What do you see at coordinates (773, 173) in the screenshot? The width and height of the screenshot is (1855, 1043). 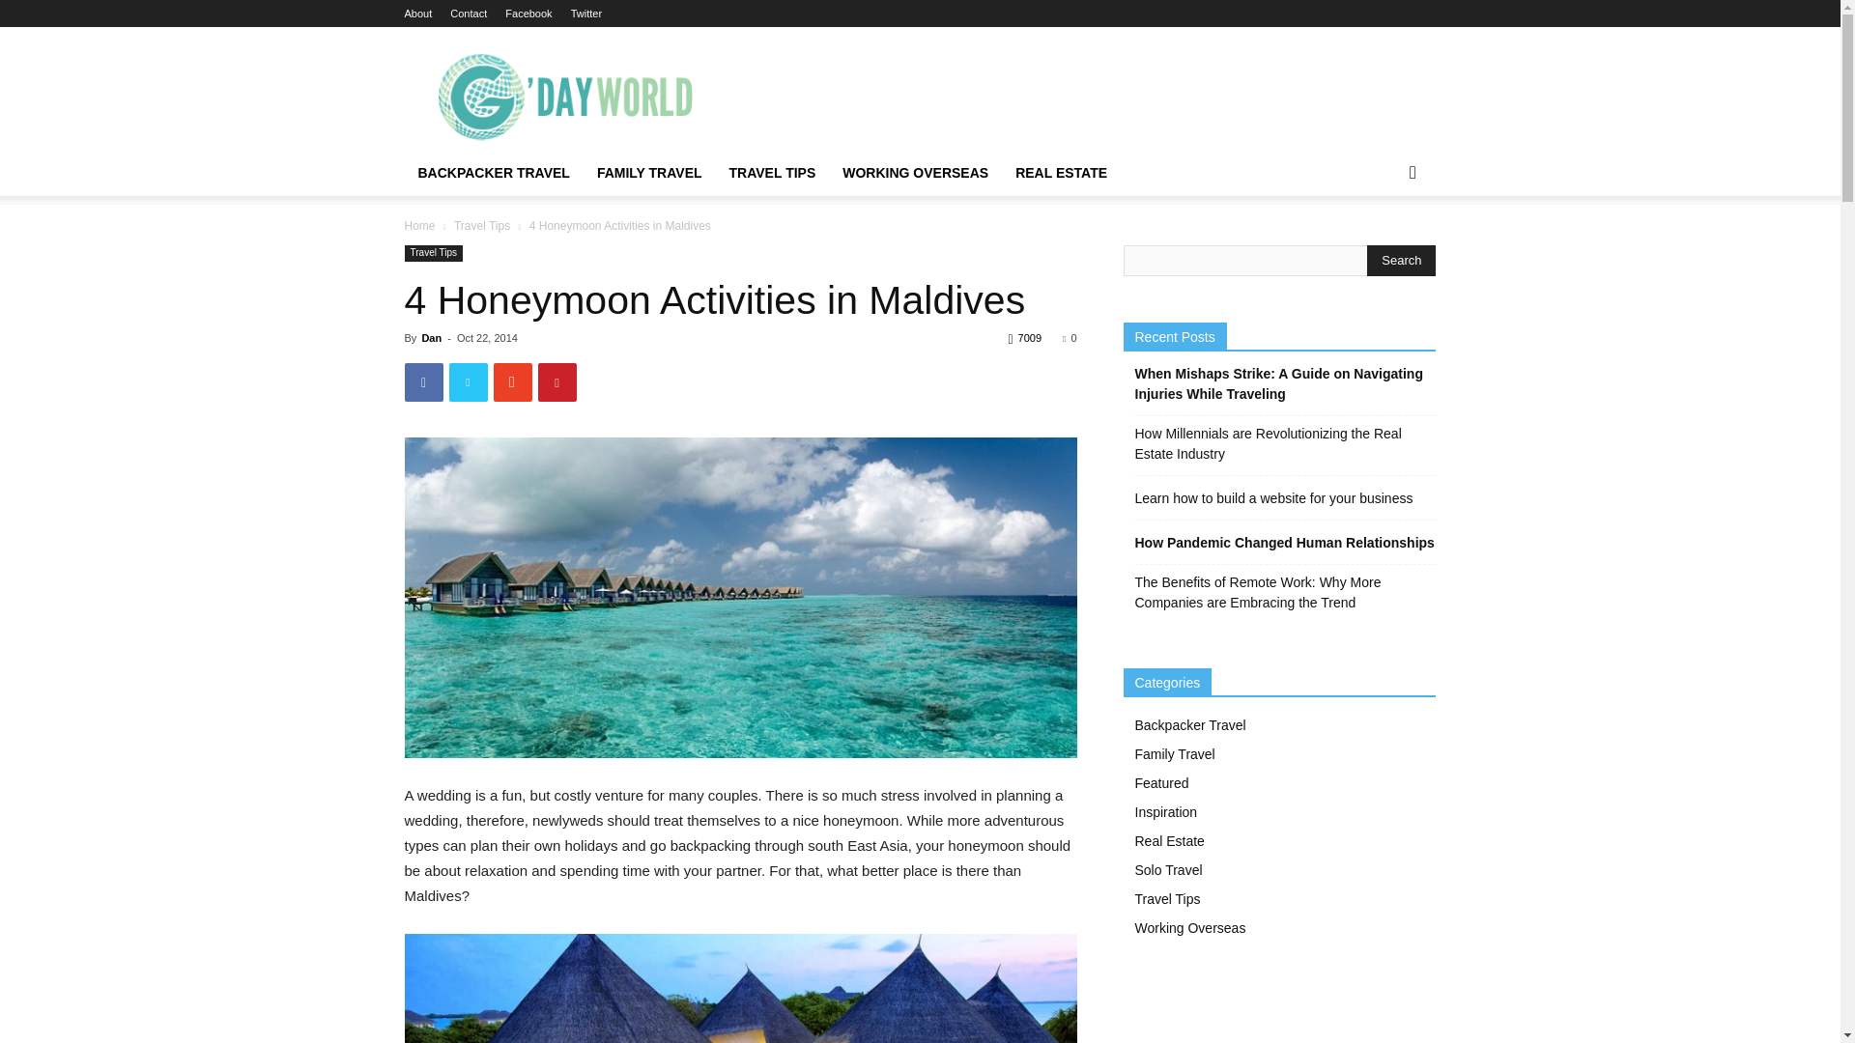 I see `TRAVEL TIPS` at bounding box center [773, 173].